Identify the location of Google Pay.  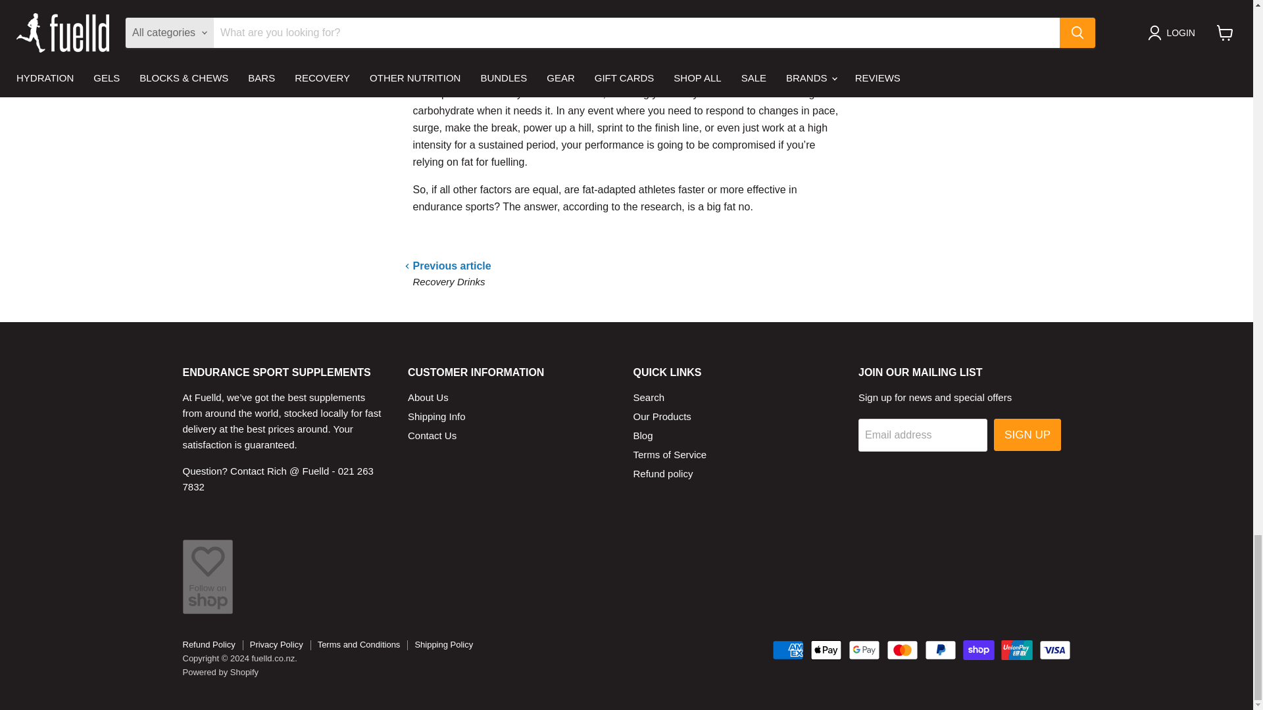
(864, 650).